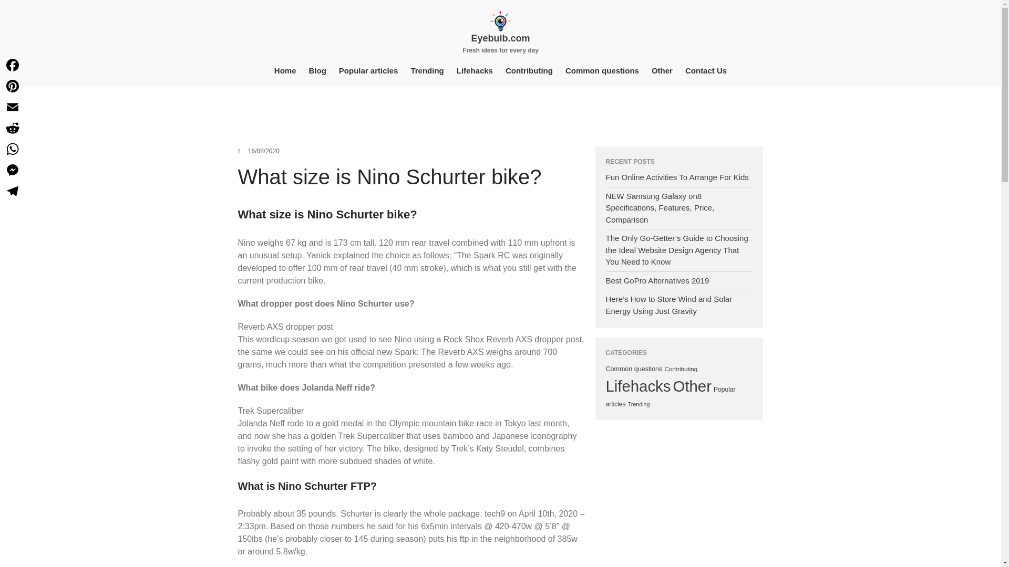 This screenshot has width=1009, height=567. What do you see at coordinates (638, 386) in the screenshot?
I see `Lifehacks` at bounding box center [638, 386].